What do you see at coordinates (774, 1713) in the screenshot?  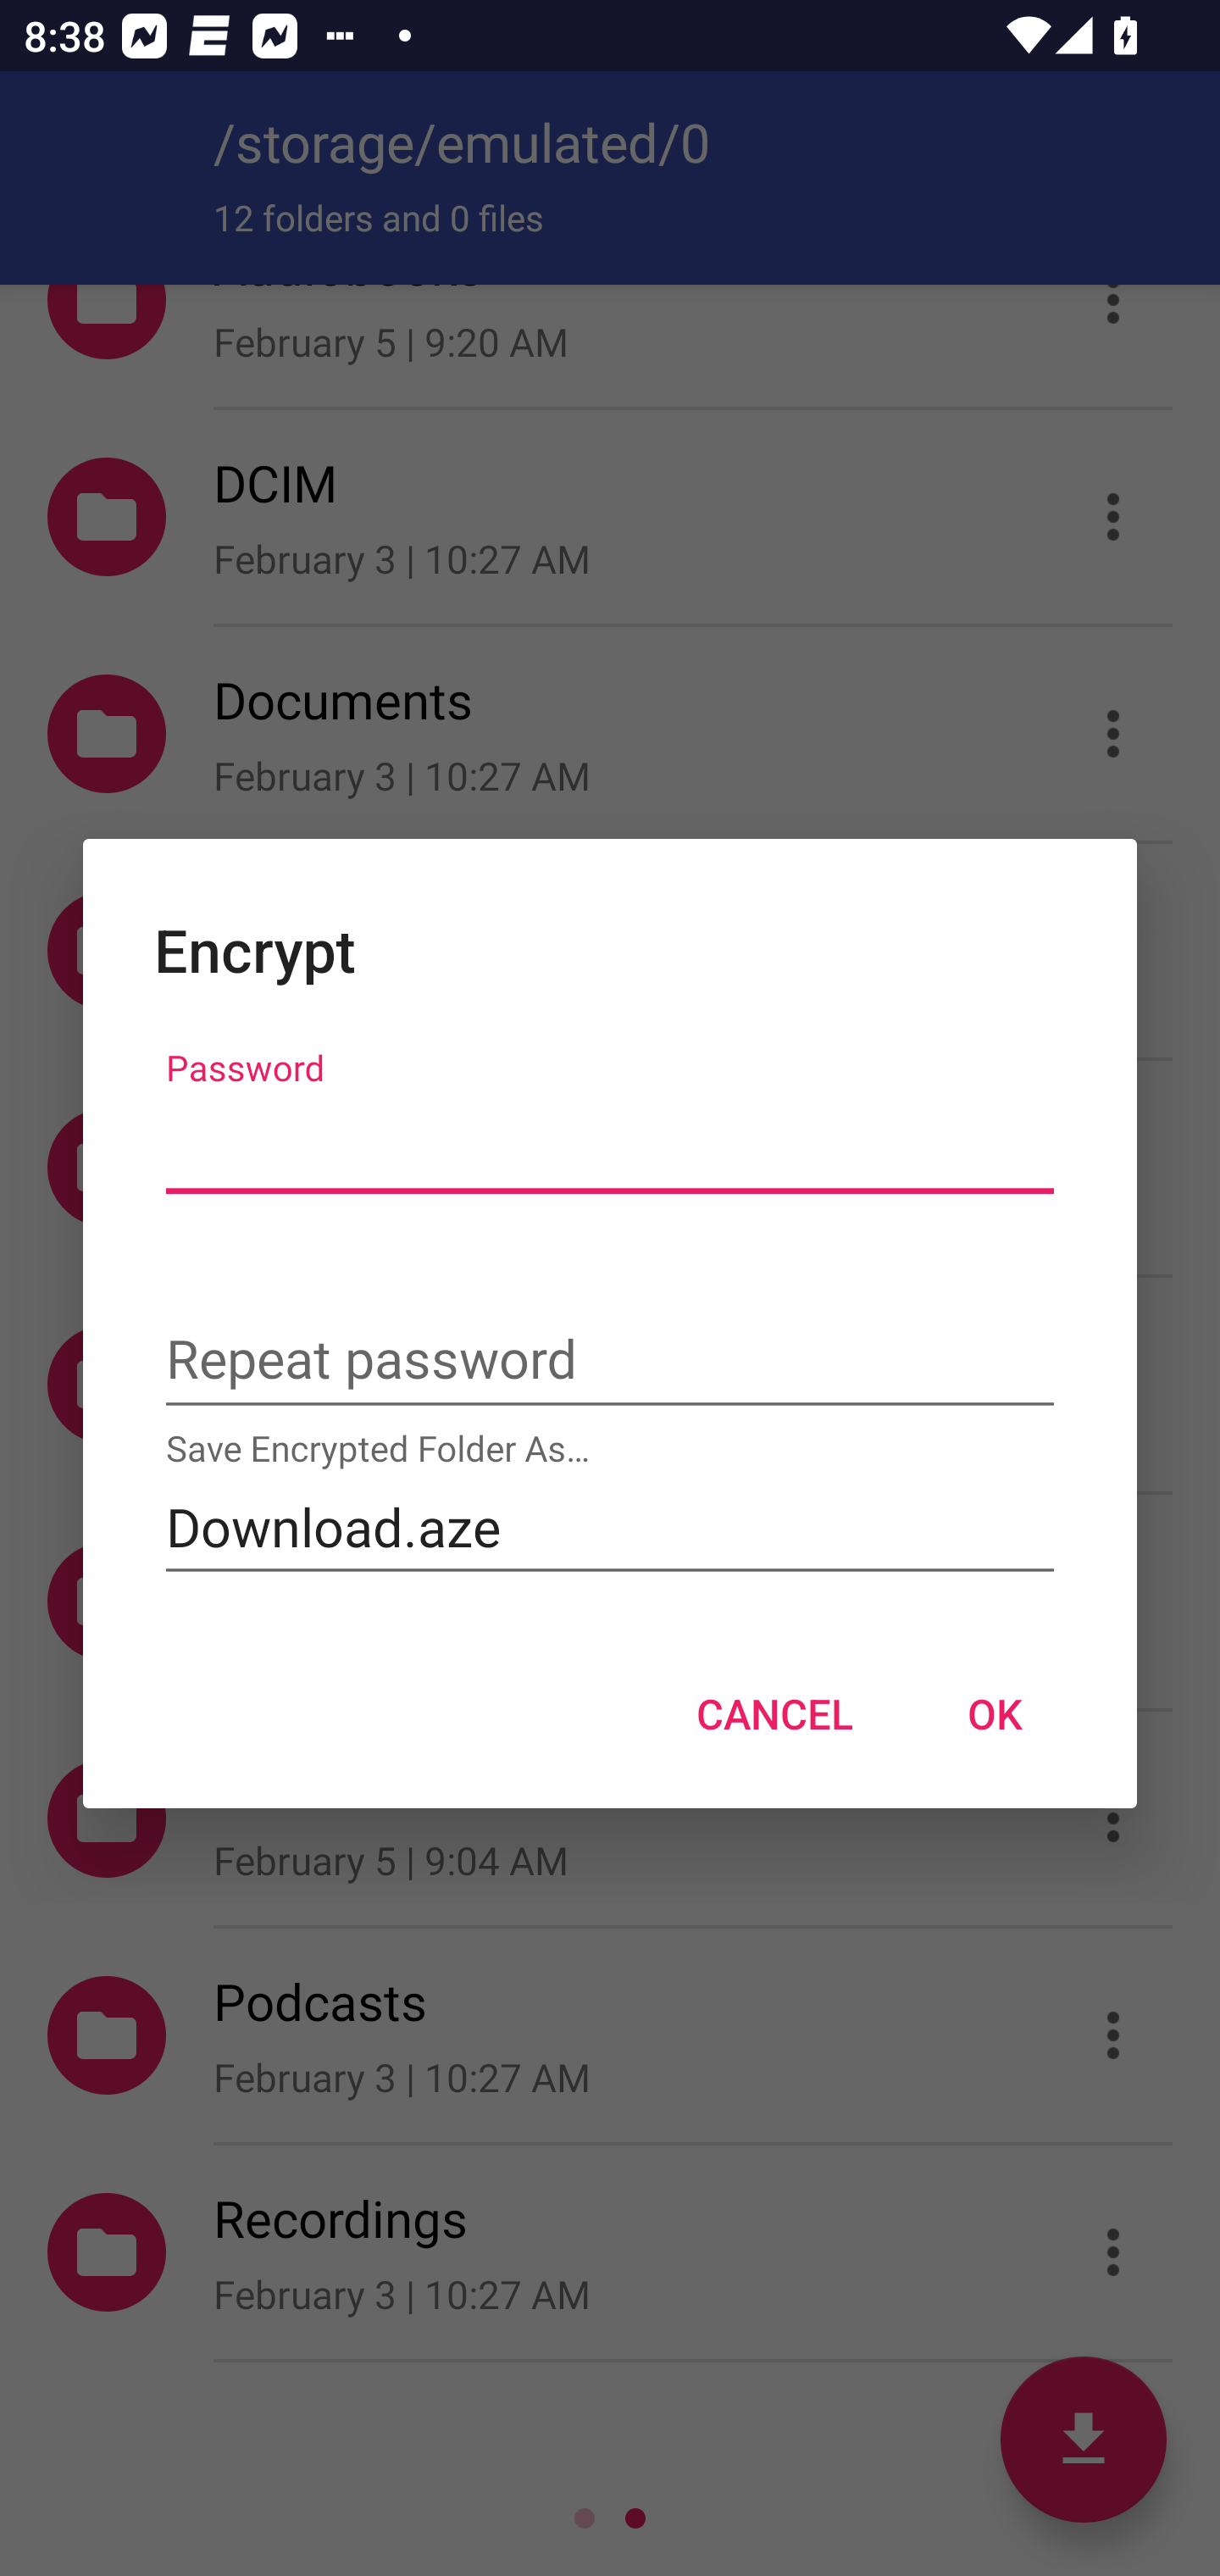 I see `CANCEL` at bounding box center [774, 1713].